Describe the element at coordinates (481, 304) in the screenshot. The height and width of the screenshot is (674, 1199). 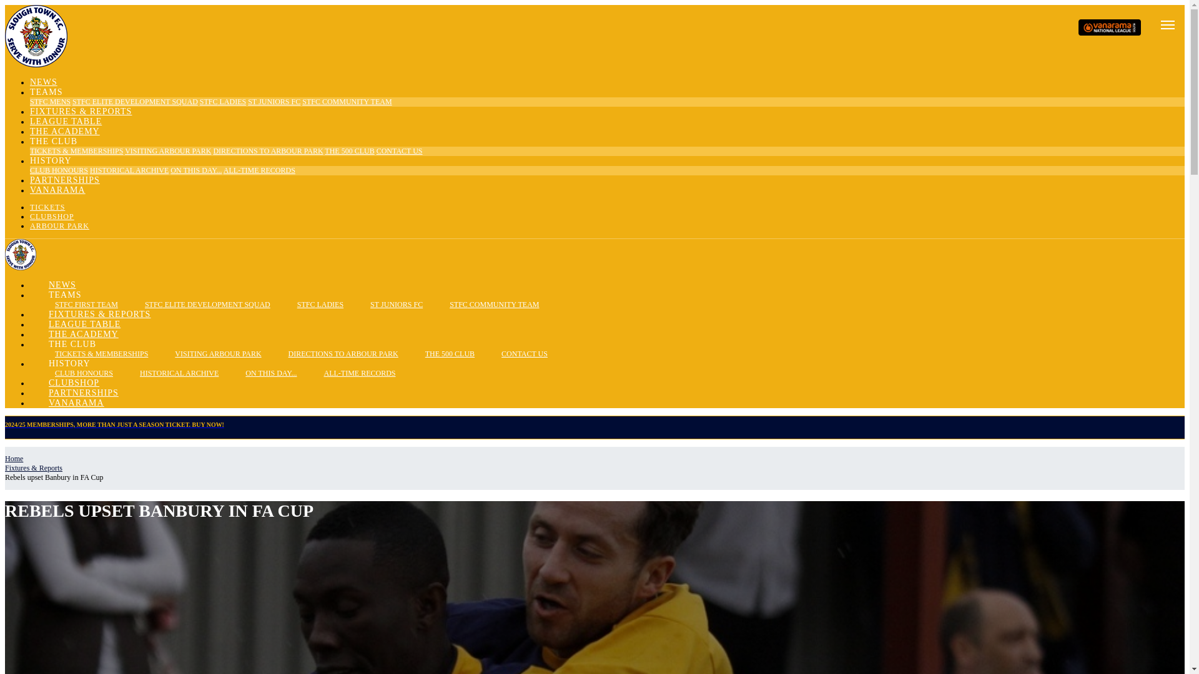
I see `STFC COMMUNITY TEAM` at that location.